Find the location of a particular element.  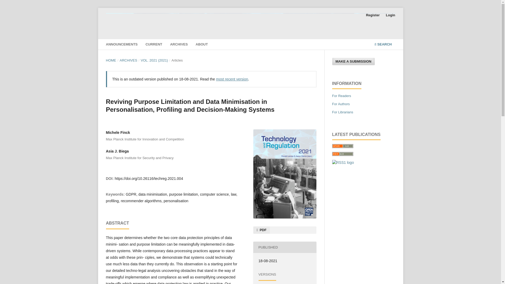

For Librarians is located at coordinates (342, 112).